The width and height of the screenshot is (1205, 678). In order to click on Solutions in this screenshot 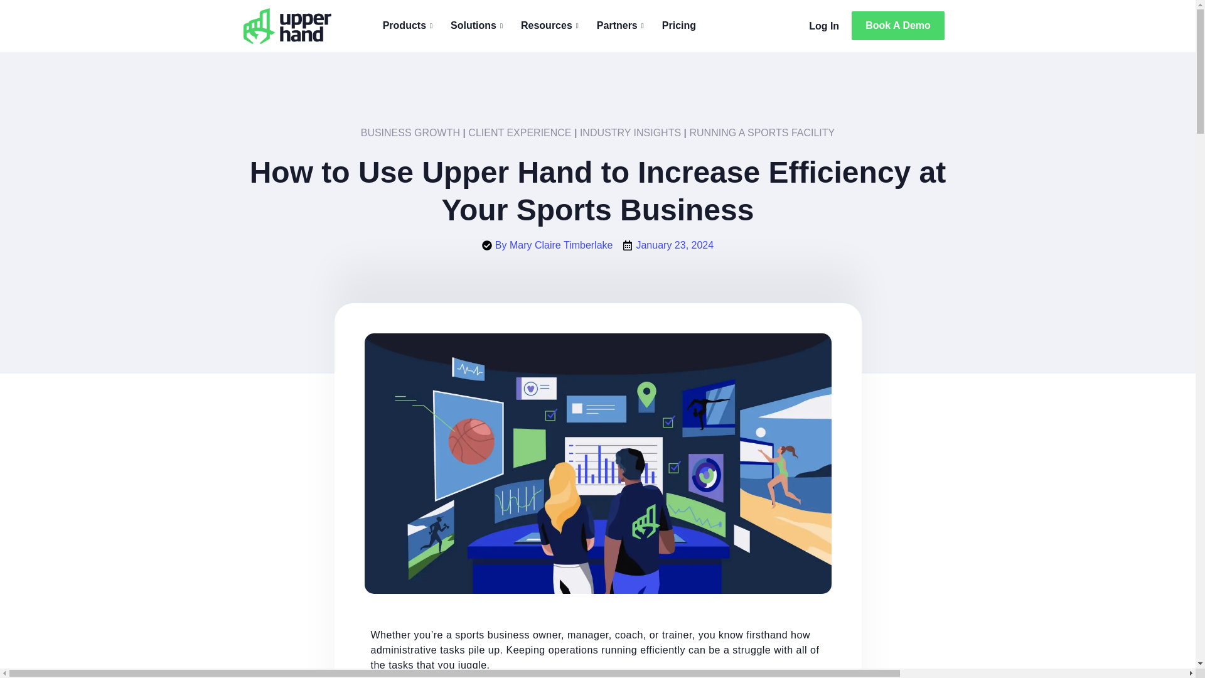, I will do `click(478, 25)`.